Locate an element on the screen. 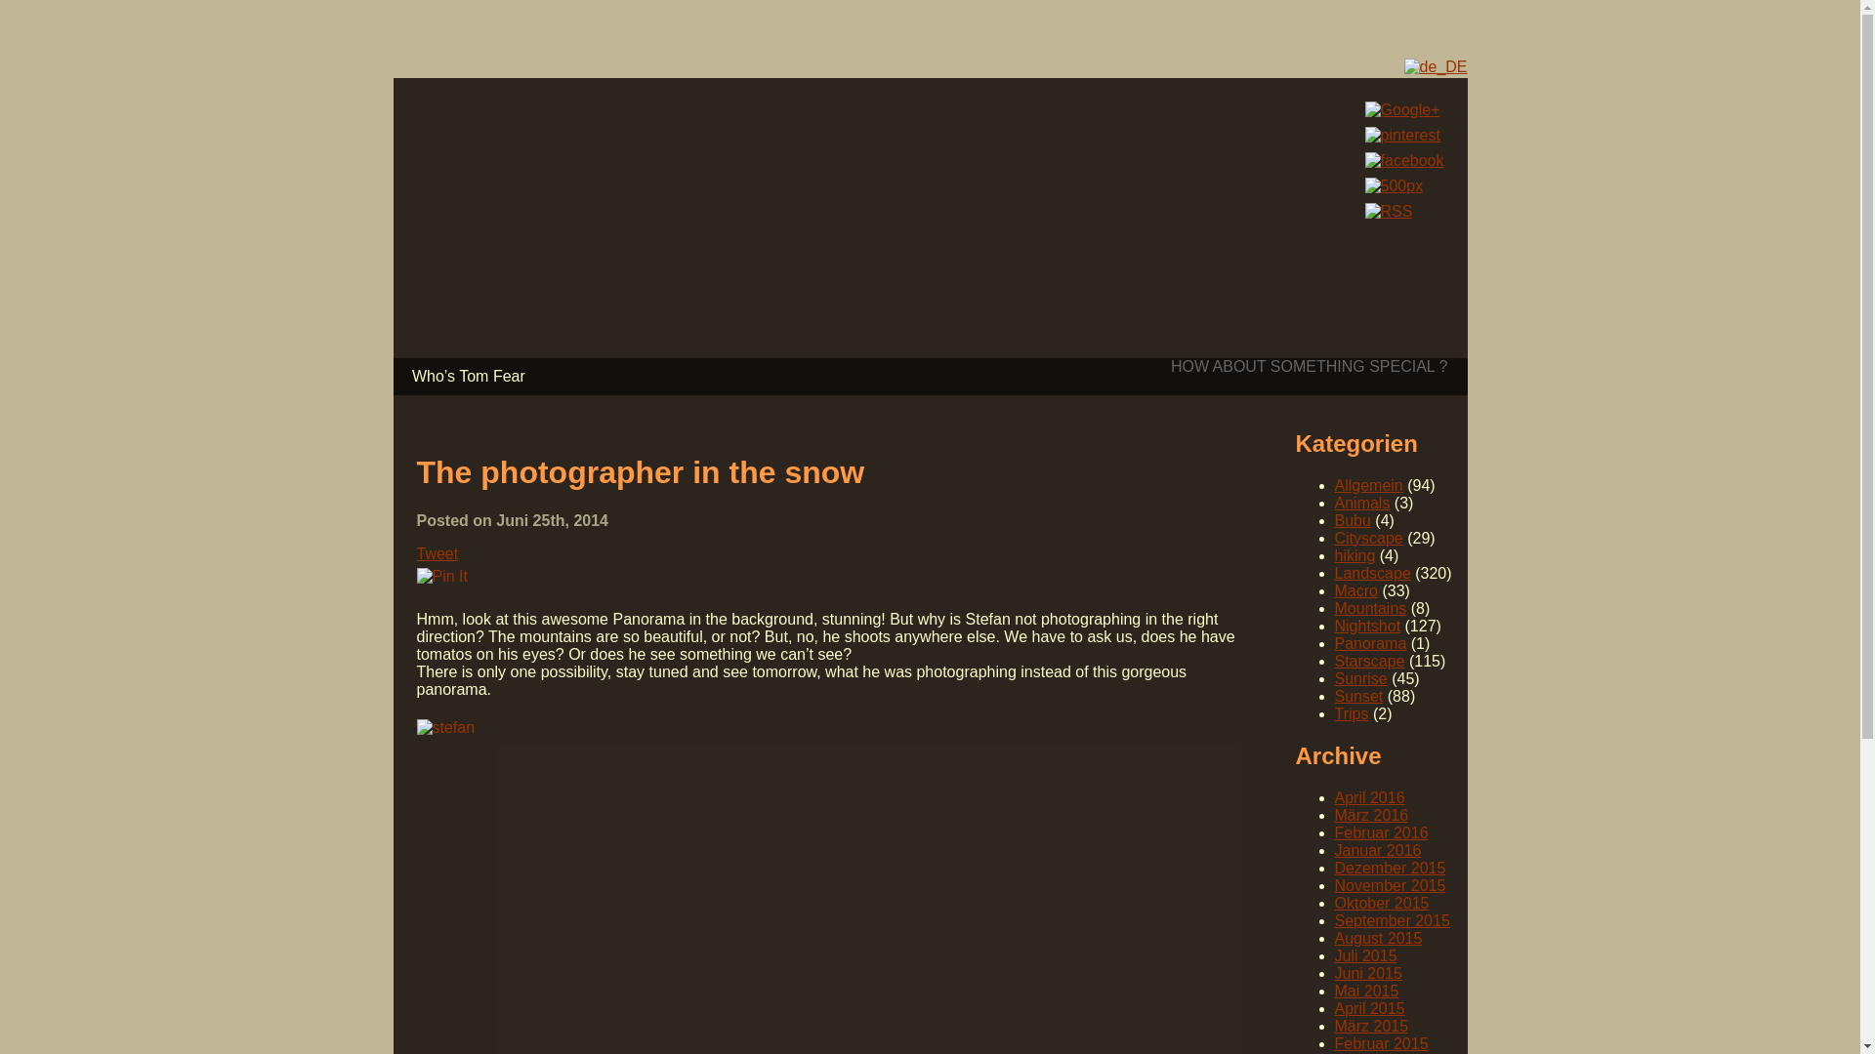  Nightshot is located at coordinates (1367, 626).